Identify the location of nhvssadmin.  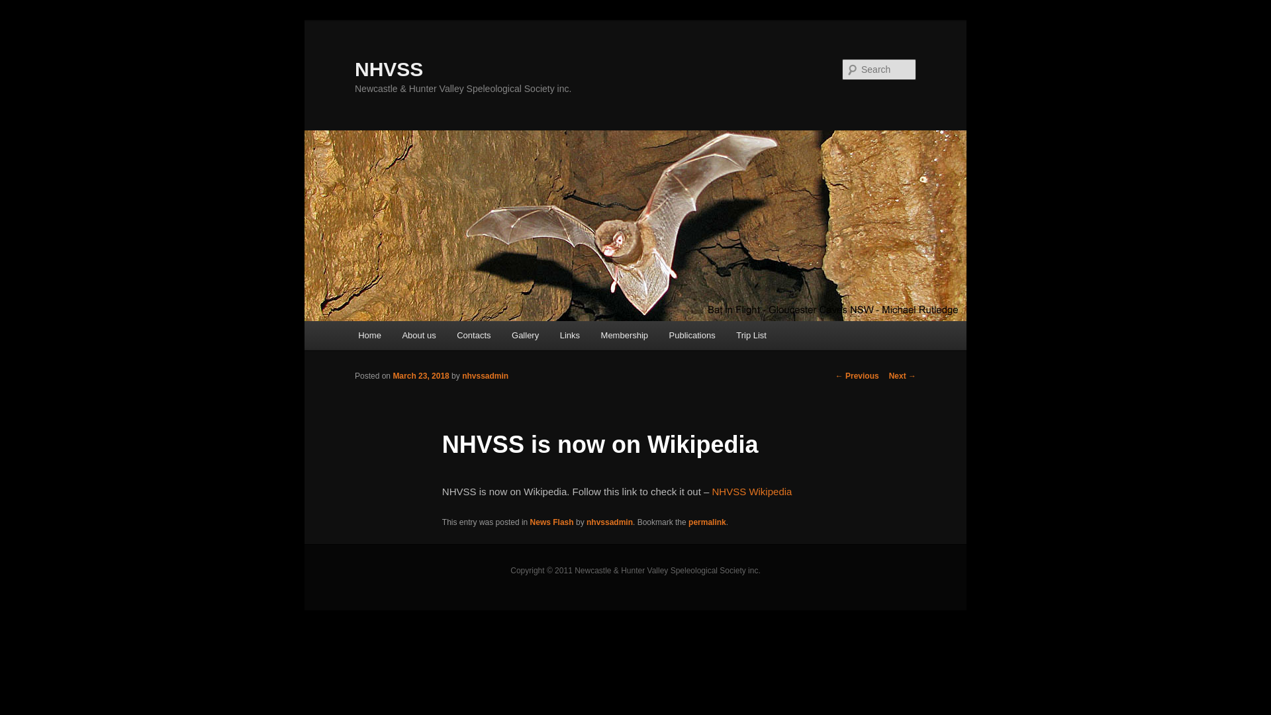
(485, 376).